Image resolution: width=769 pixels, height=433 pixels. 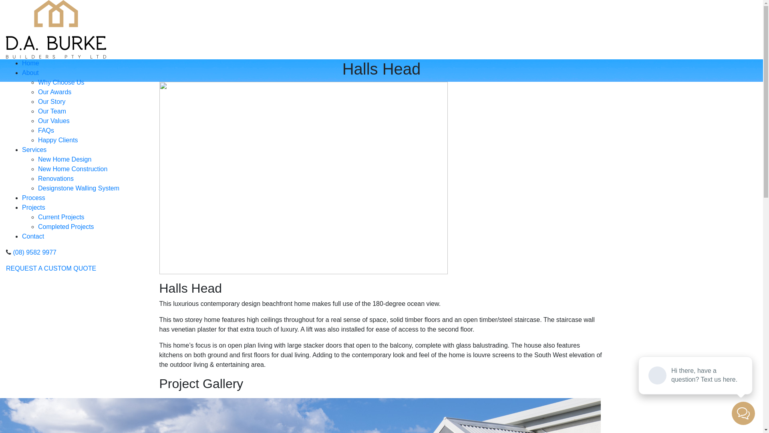 I want to click on New Home Design, so click(x=65, y=160).